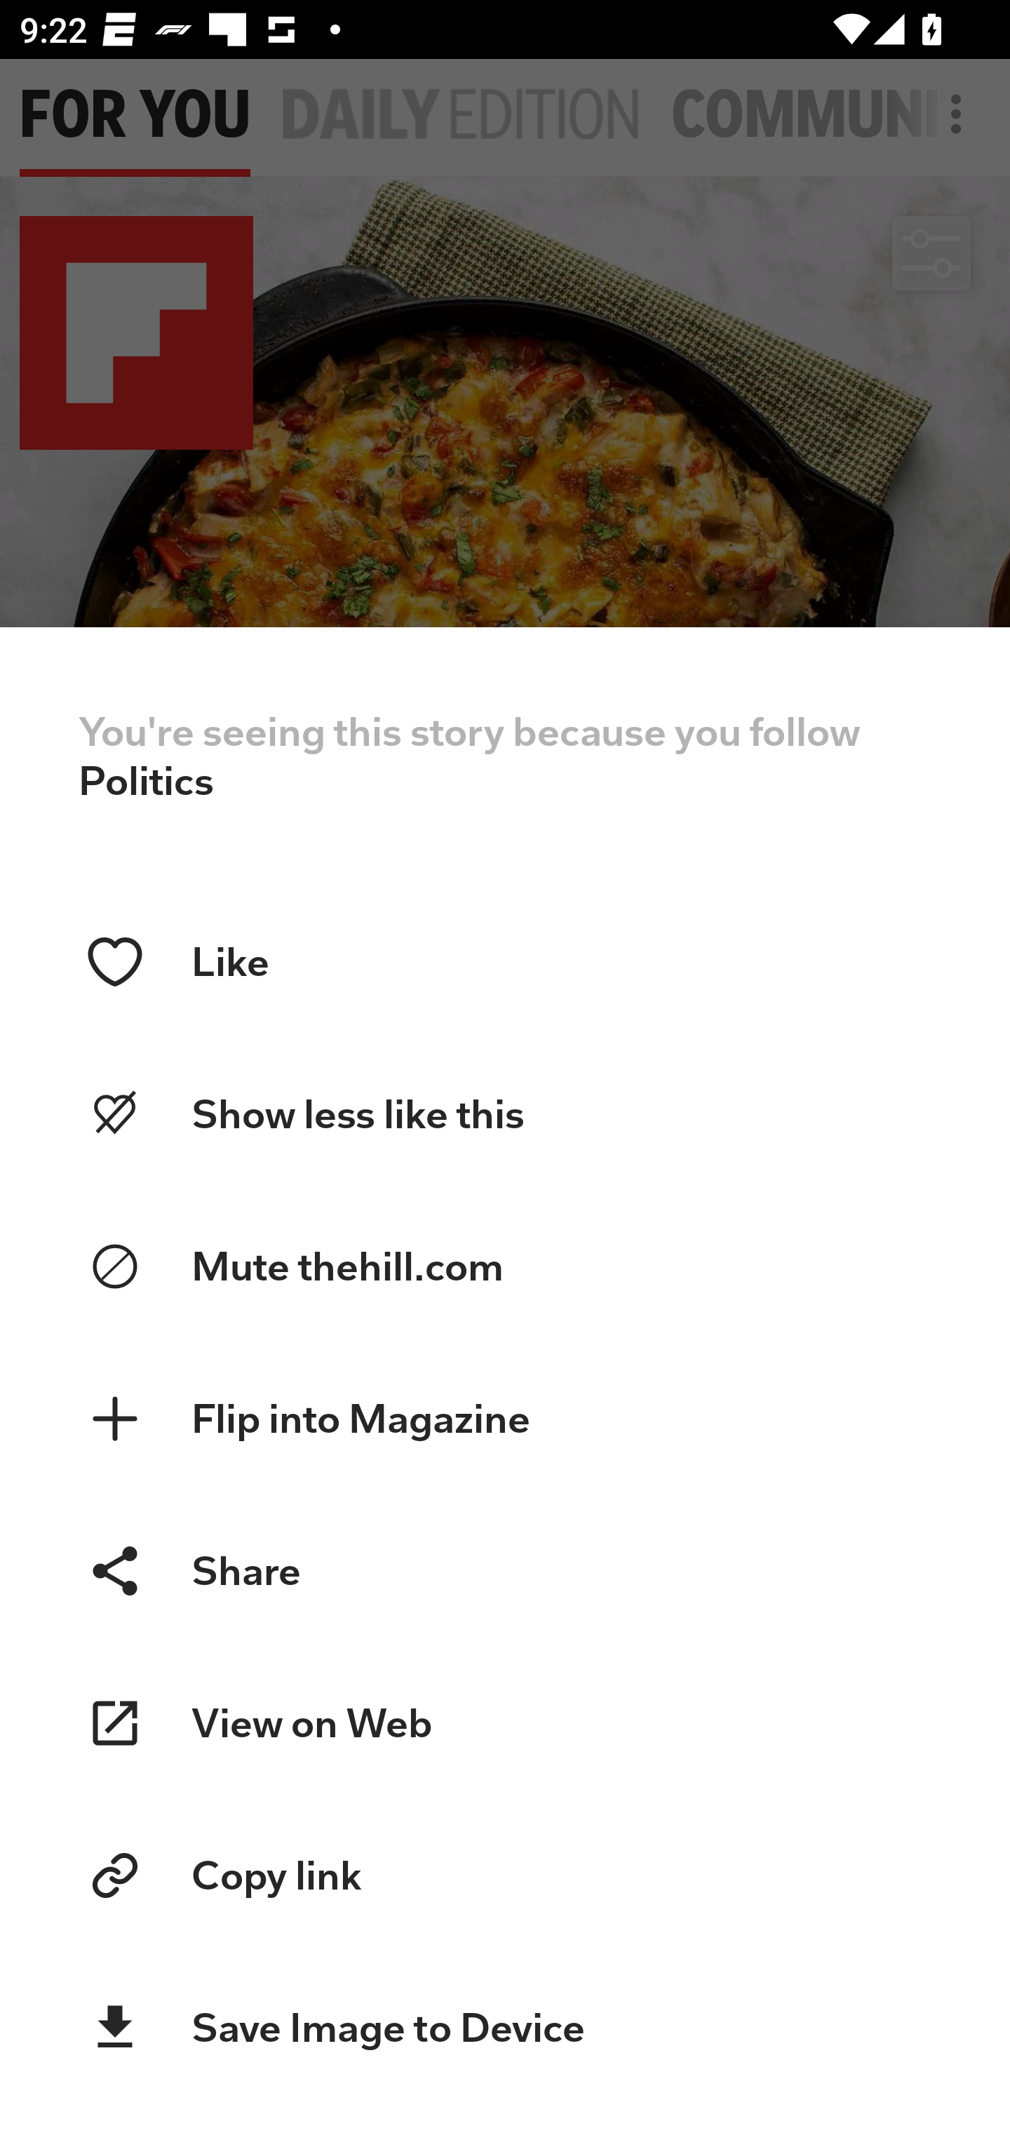 Image resolution: width=1010 pixels, height=2133 pixels. What do you see at coordinates (505, 1419) in the screenshot?
I see `Flip into Magazine` at bounding box center [505, 1419].